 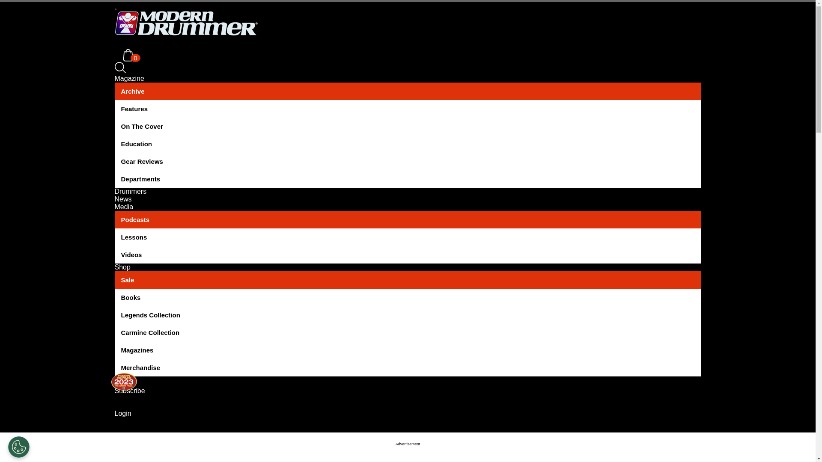 What do you see at coordinates (408, 162) in the screenshot?
I see `Gear Reviews` at bounding box center [408, 162].